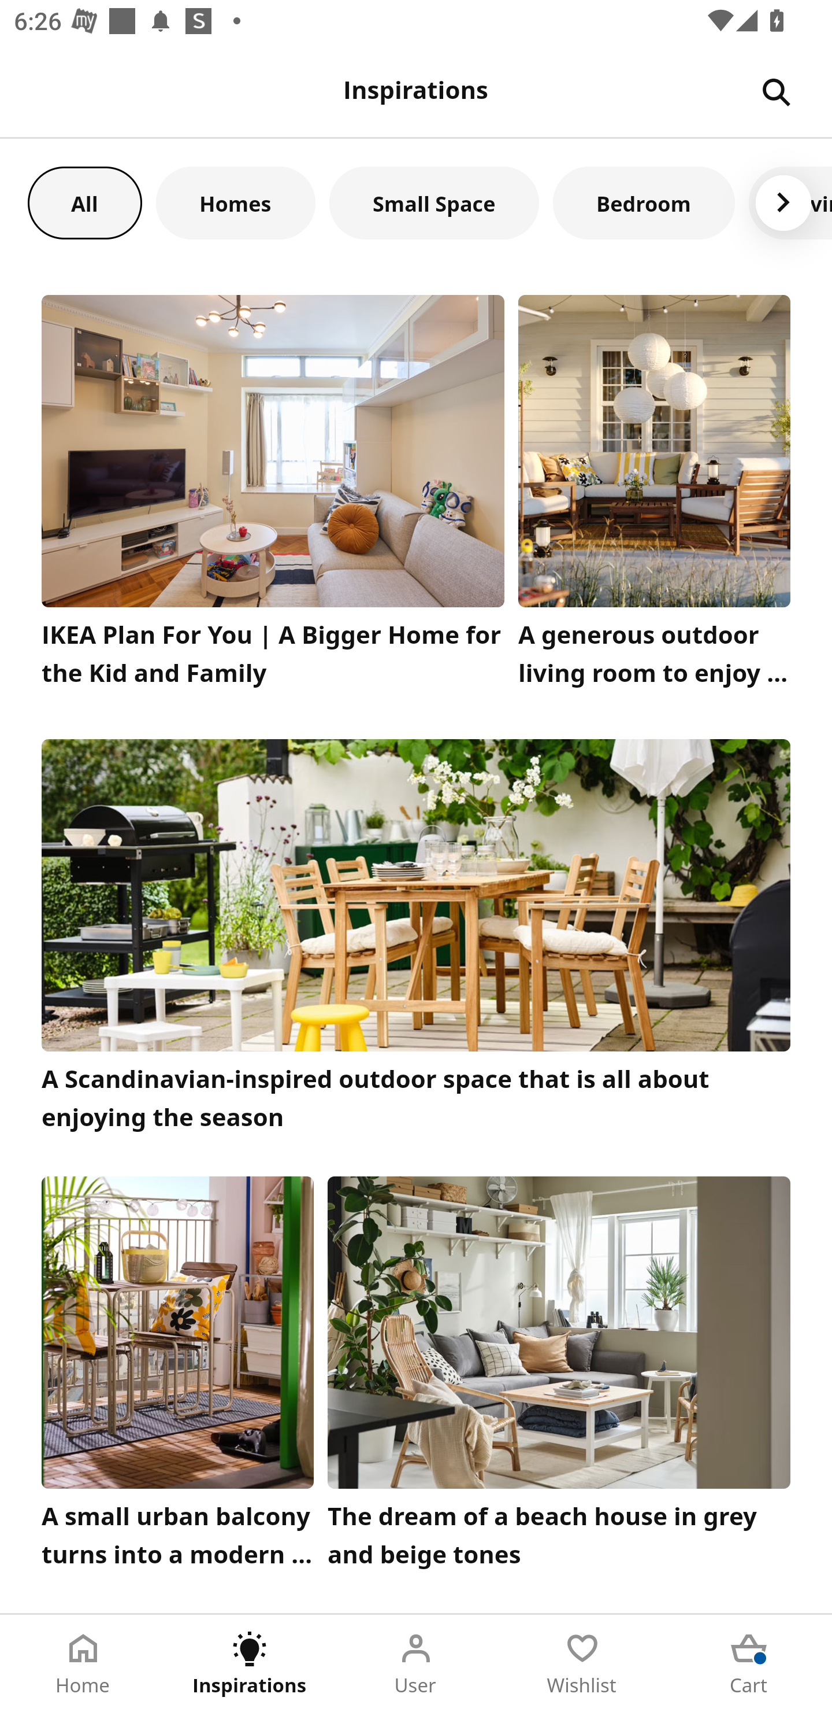 Image resolution: width=832 pixels, height=1712 pixels. I want to click on The dream of a beach house in grey and beige tones, so click(559, 1377).